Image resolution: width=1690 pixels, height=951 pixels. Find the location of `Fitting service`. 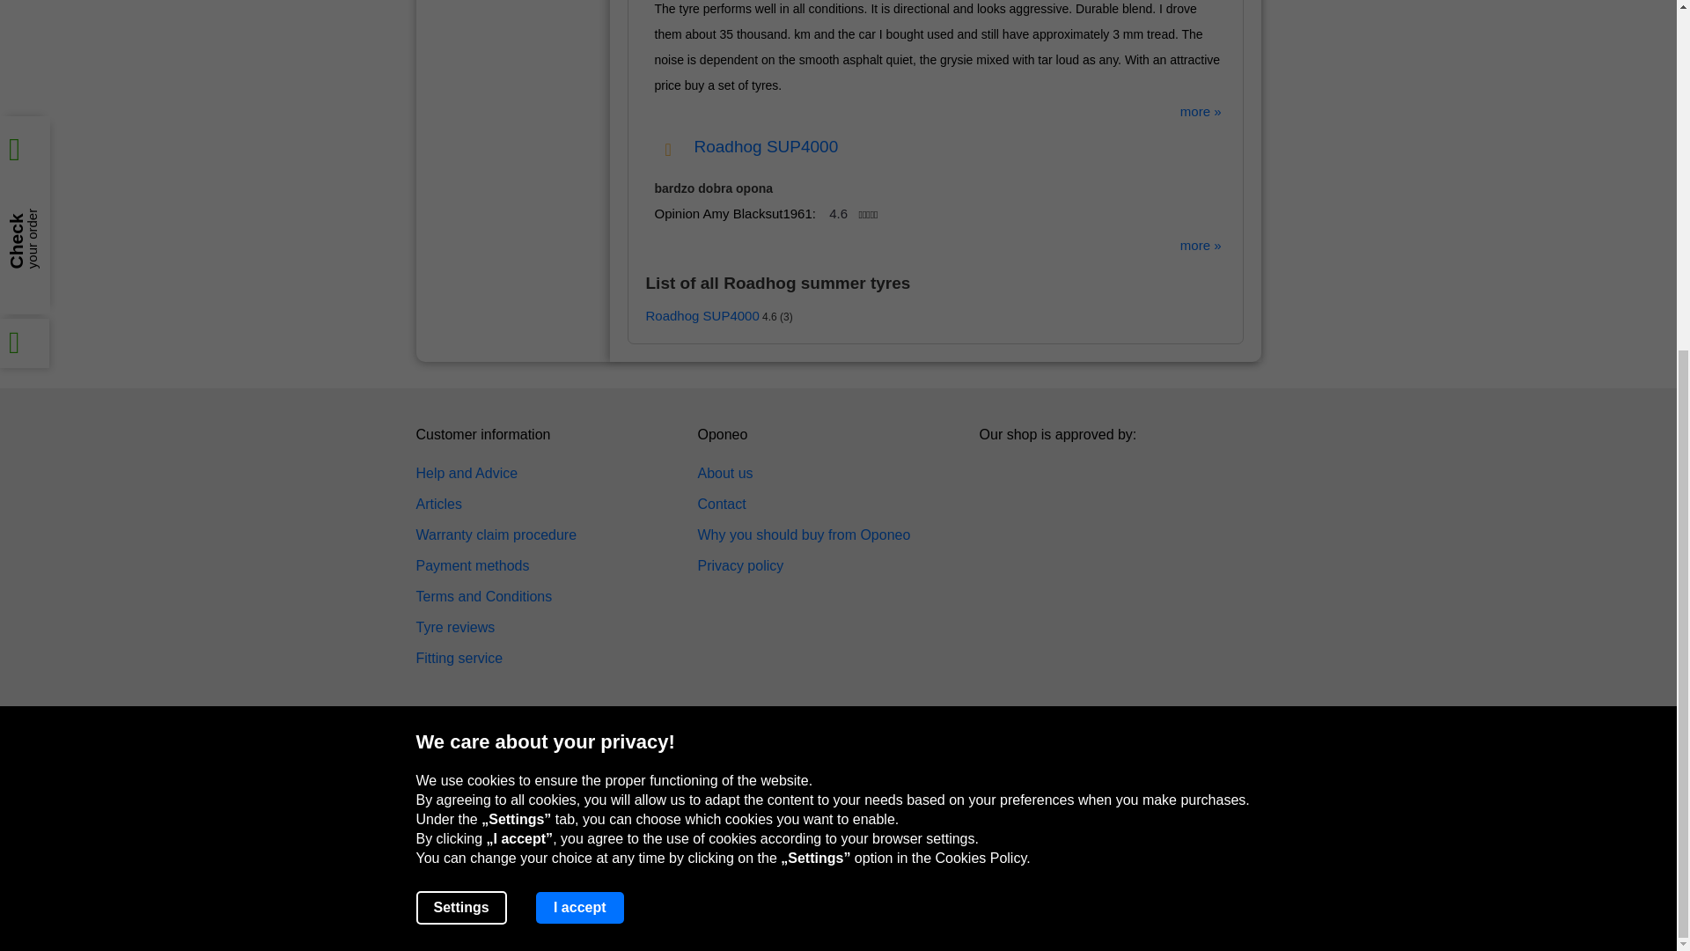

Fitting service is located at coordinates (459, 659).